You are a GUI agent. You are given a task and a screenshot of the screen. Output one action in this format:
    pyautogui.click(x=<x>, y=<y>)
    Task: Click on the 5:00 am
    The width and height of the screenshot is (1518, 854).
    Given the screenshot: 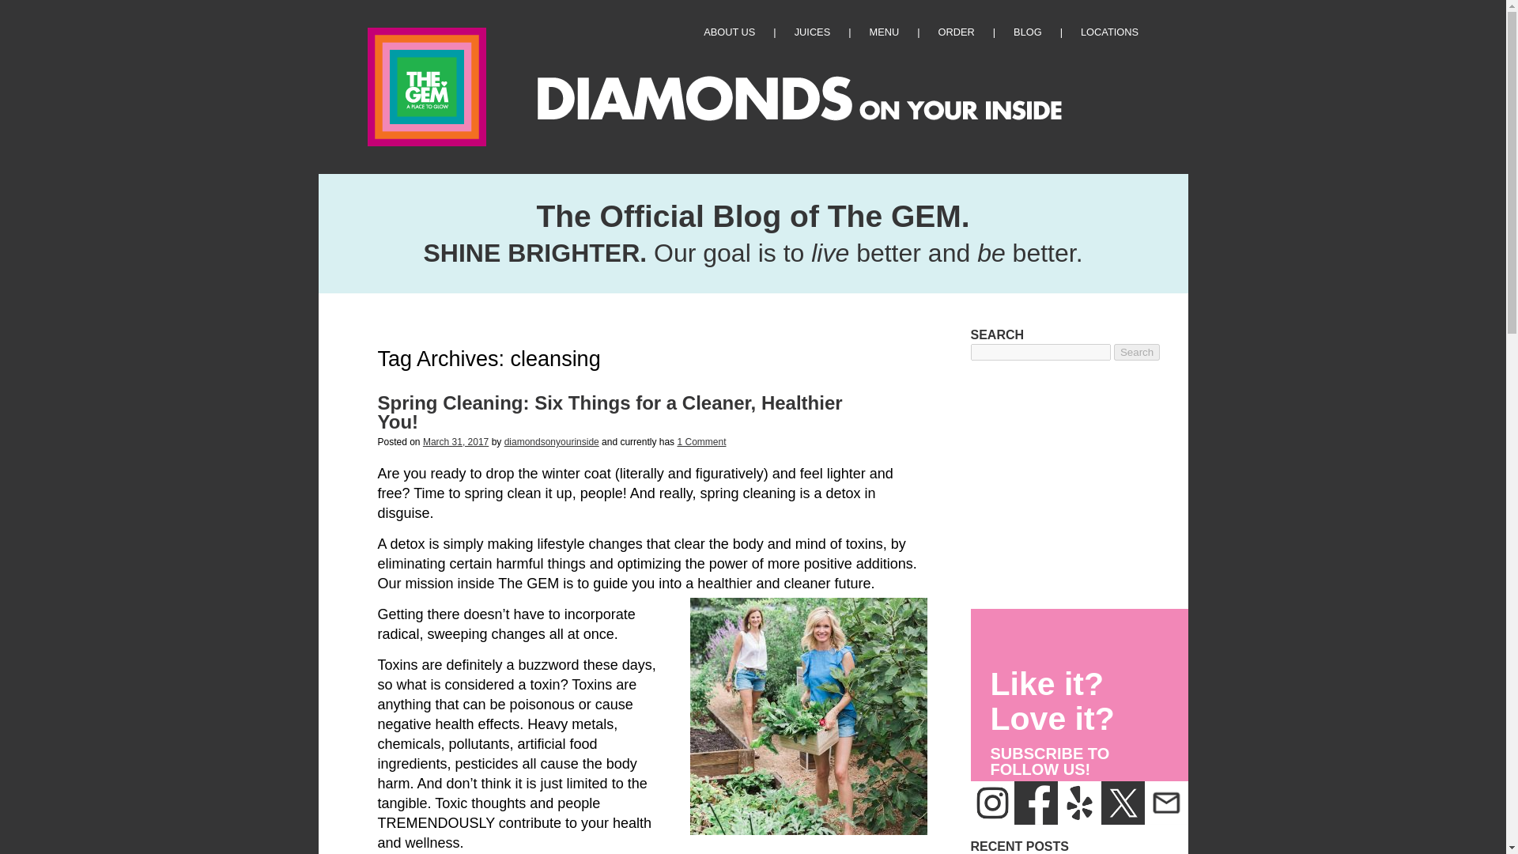 What is the action you would take?
    pyautogui.click(x=455, y=441)
    